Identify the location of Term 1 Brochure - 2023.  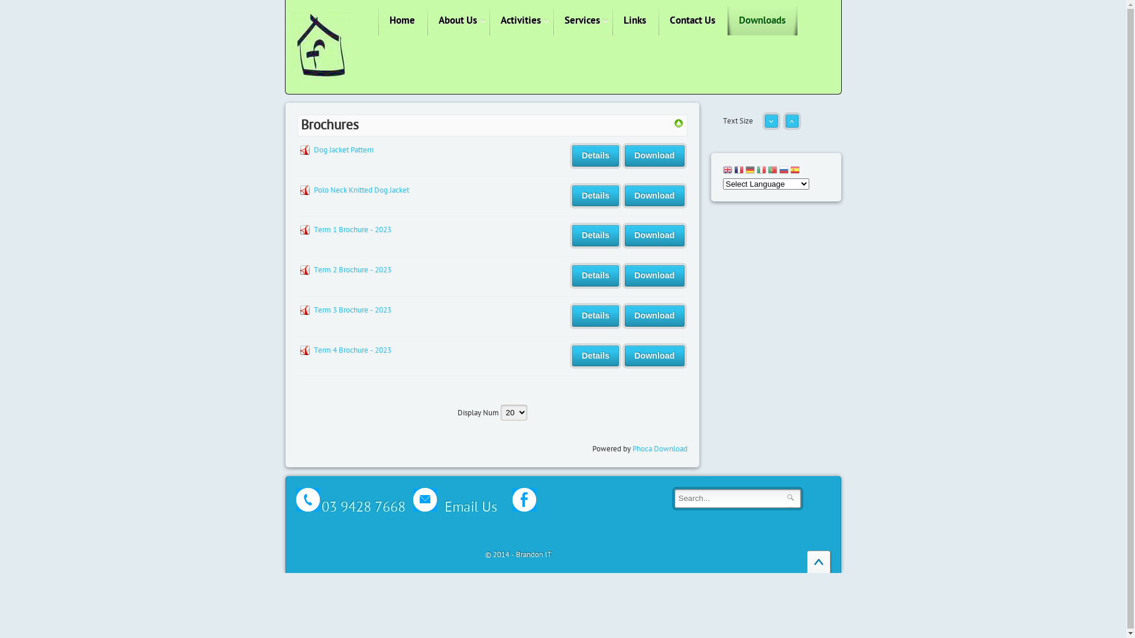
(352, 230).